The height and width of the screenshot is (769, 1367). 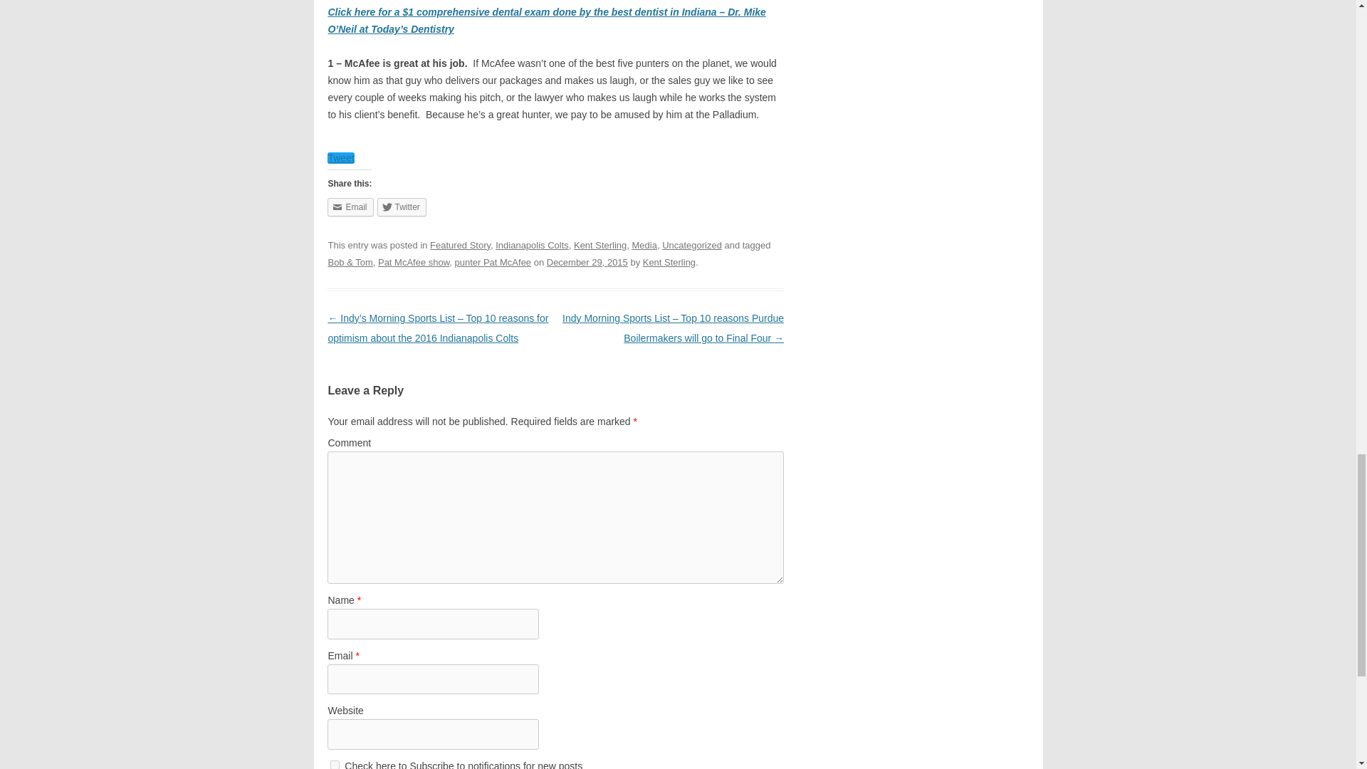 I want to click on December 29, 2015, so click(x=587, y=262).